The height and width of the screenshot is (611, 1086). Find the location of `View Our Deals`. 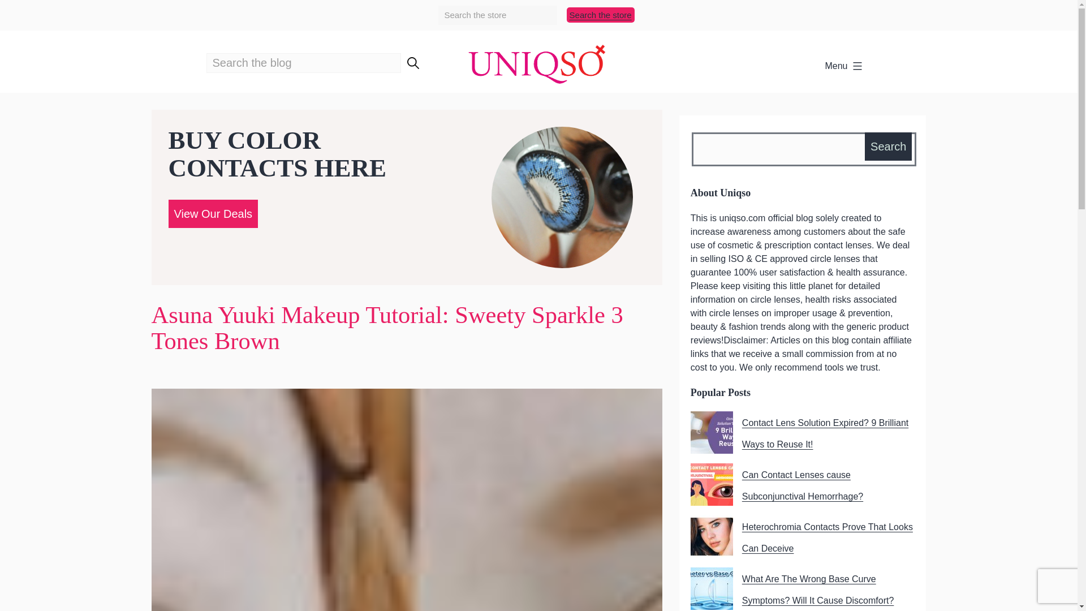

View Our Deals is located at coordinates (213, 213).